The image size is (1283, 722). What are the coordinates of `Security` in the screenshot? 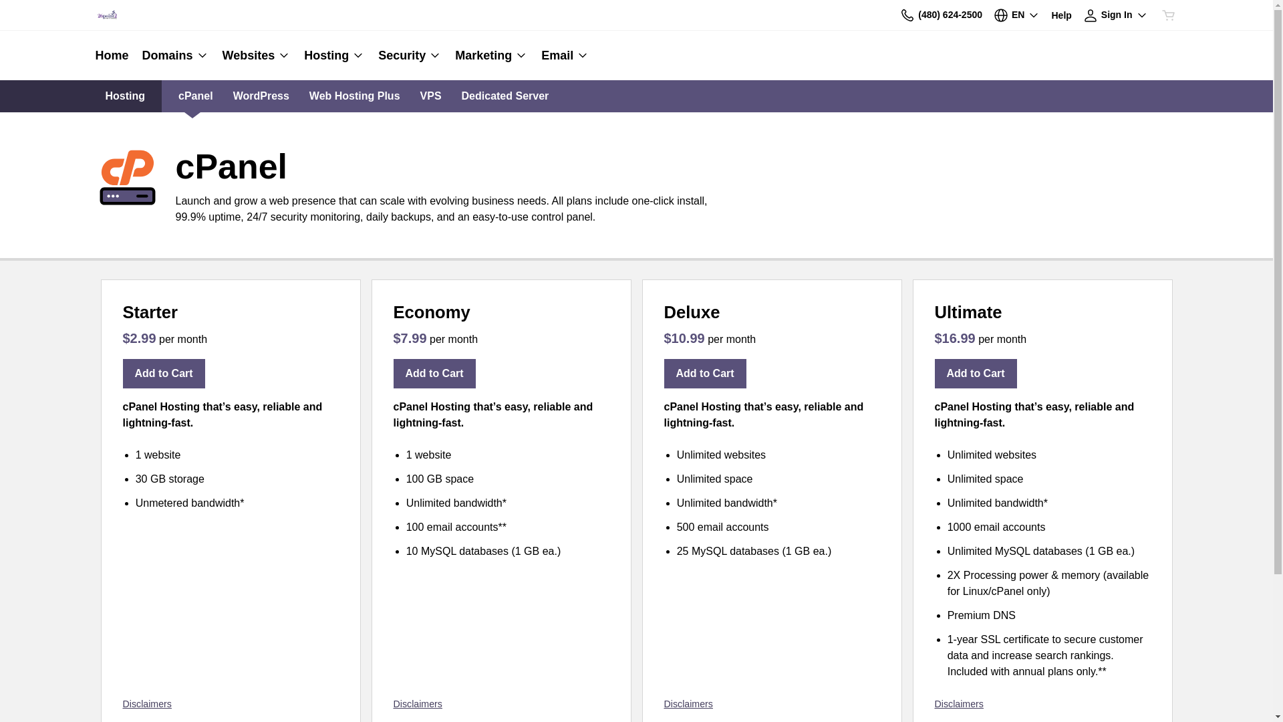 It's located at (410, 55).